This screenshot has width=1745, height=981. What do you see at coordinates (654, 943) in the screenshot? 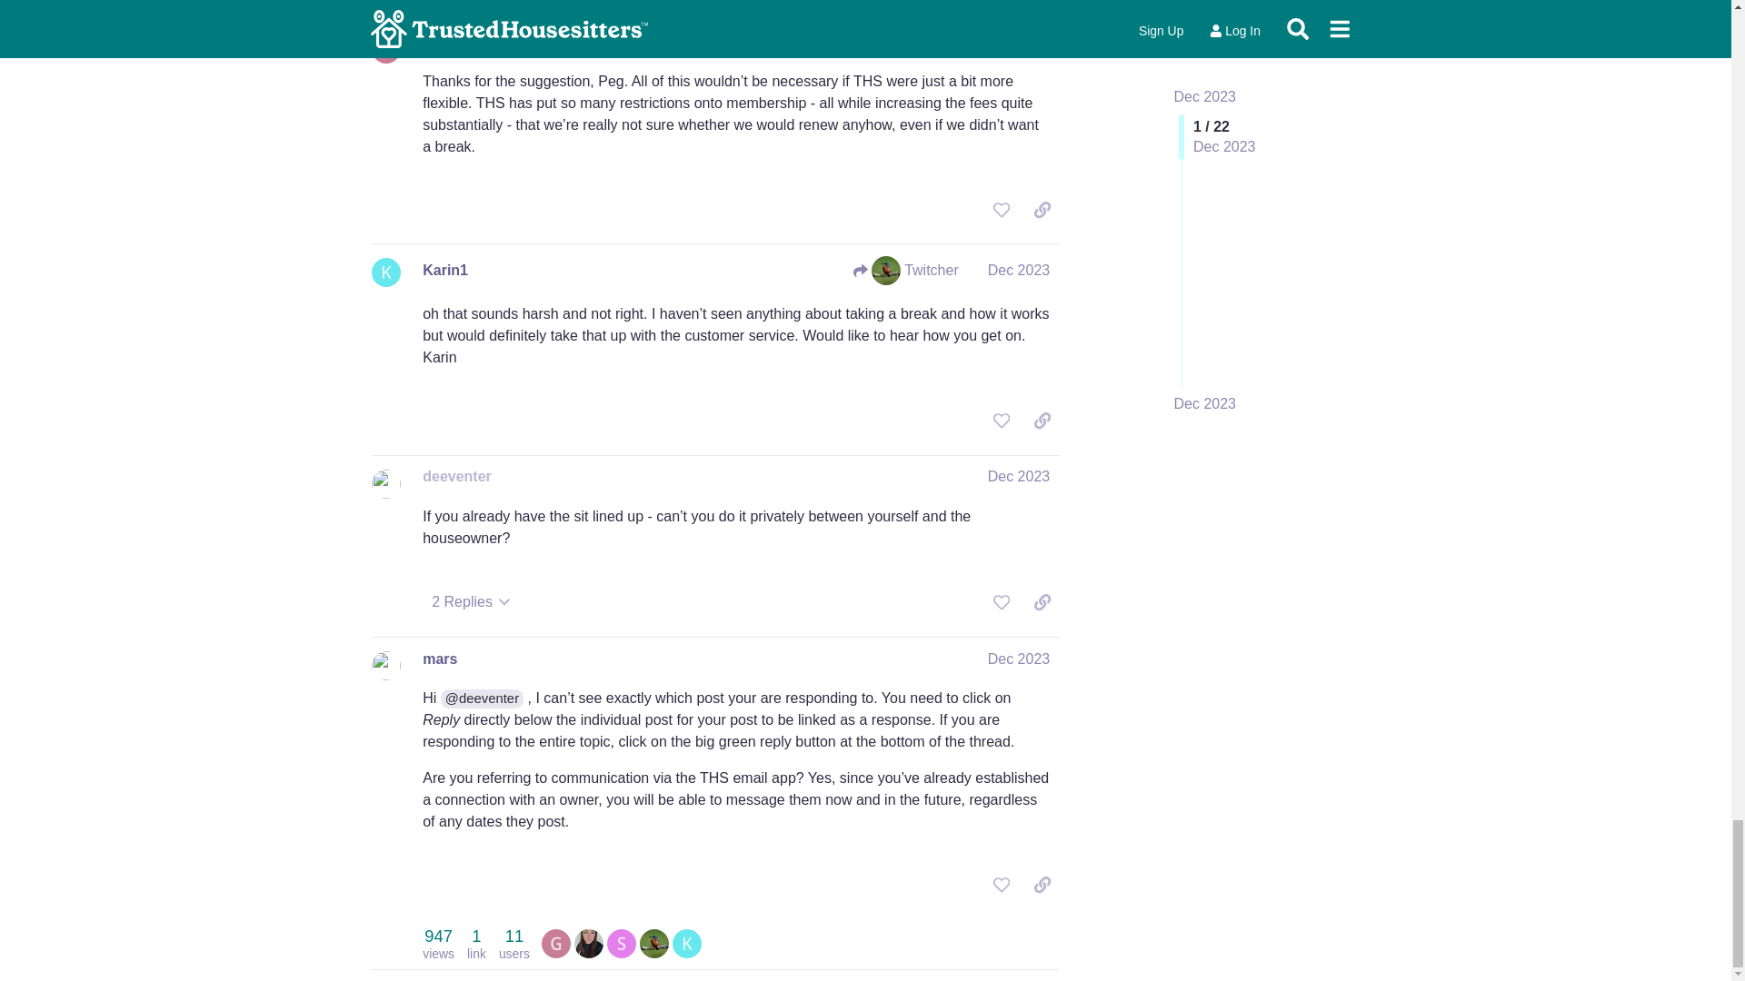
I see `Karin1` at bounding box center [654, 943].